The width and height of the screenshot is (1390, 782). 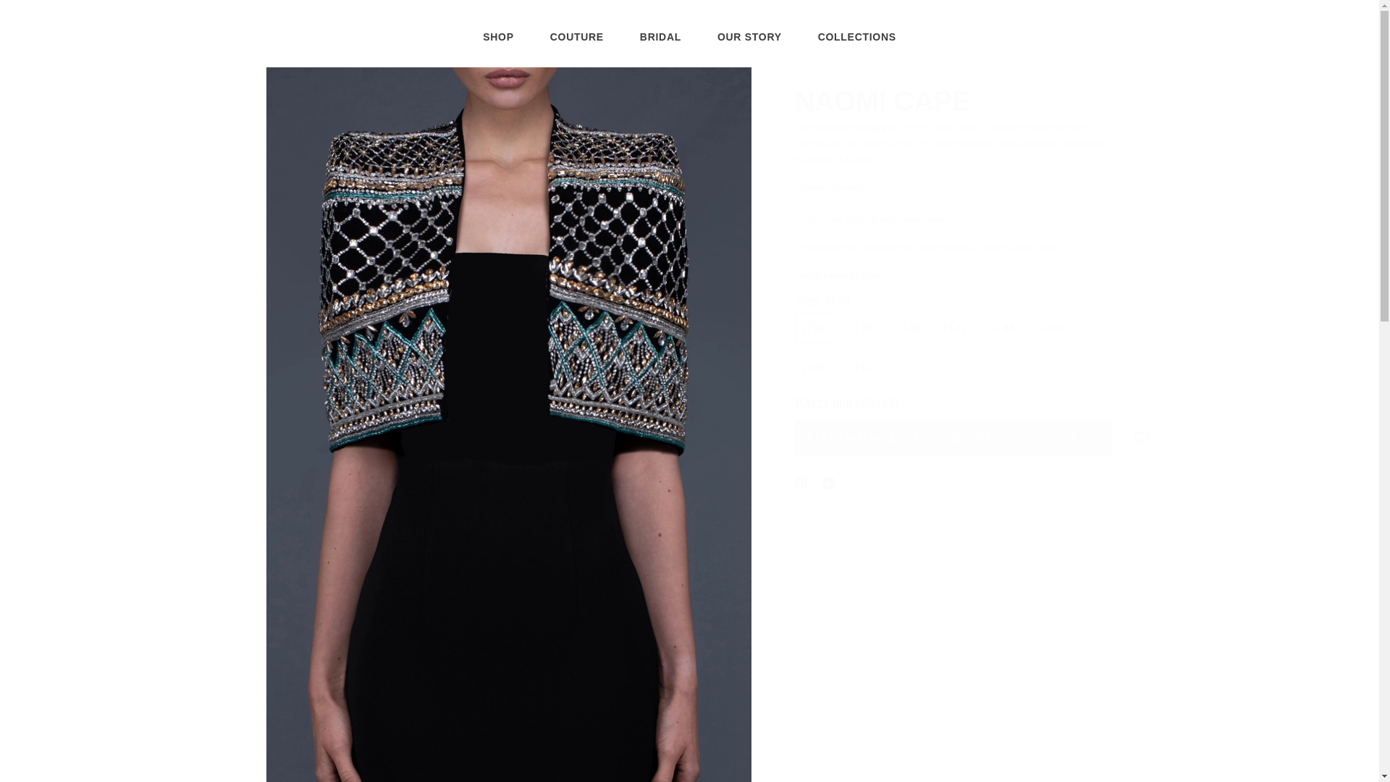 What do you see at coordinates (954, 105) in the screenshot?
I see `OUR STORY` at bounding box center [954, 105].